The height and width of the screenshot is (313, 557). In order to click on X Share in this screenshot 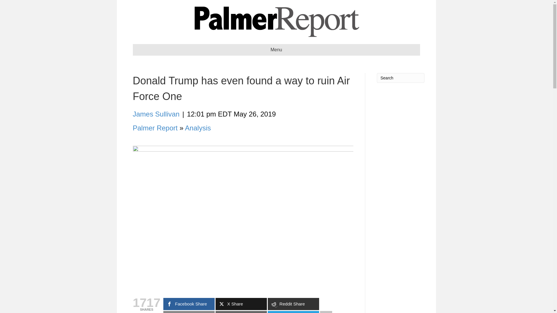, I will do `click(241, 304)`.